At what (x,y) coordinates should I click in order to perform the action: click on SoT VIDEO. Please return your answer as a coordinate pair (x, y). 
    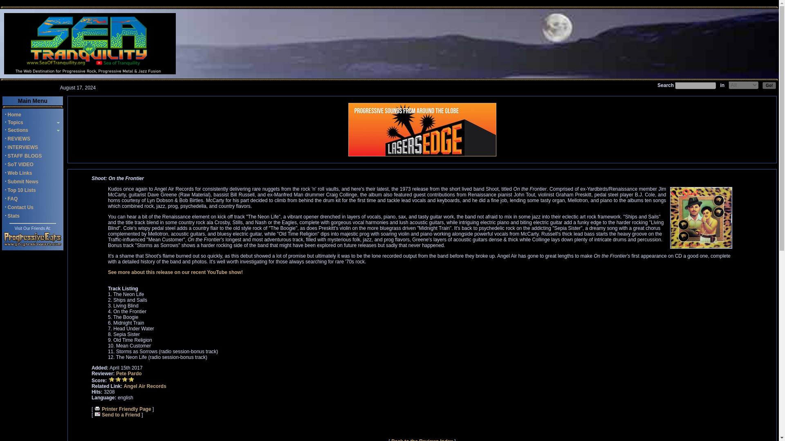
    Looking at the image, I should click on (20, 165).